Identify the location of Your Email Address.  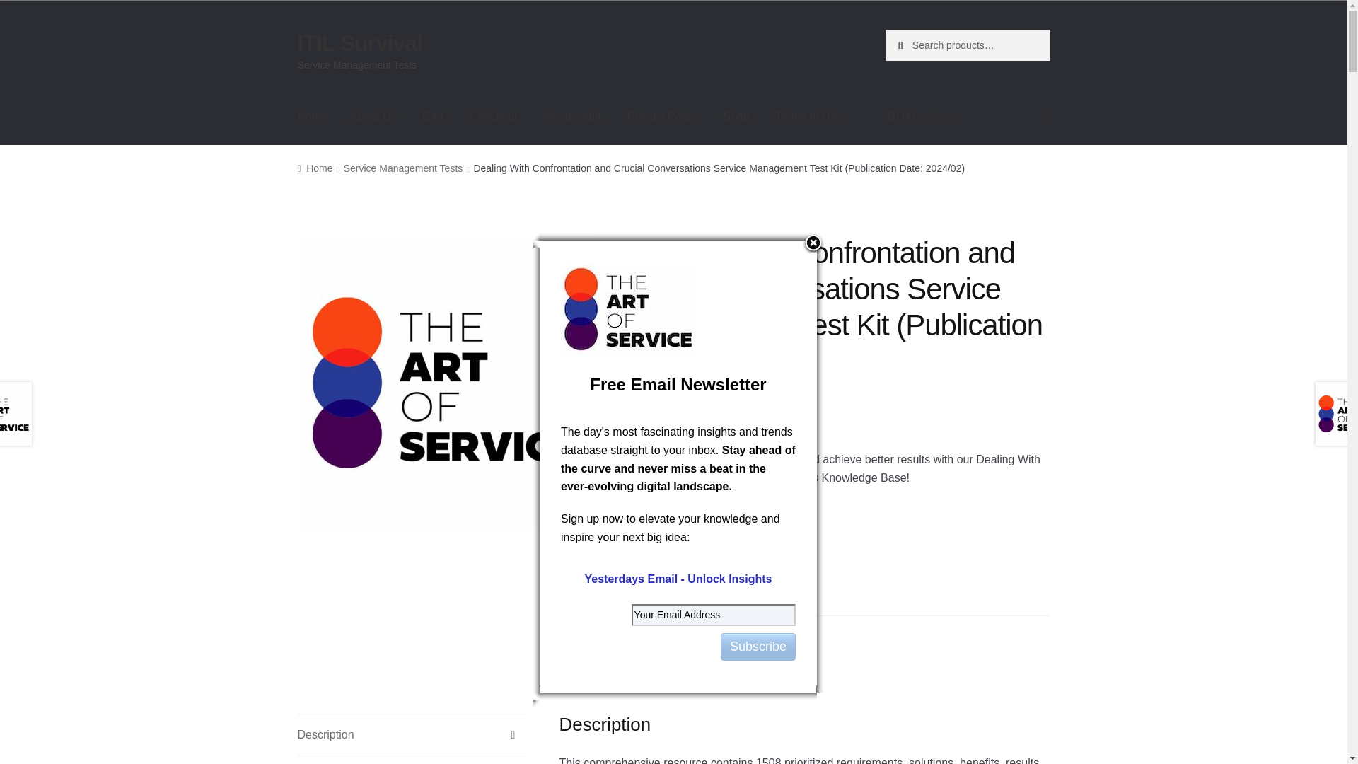
(713, 615).